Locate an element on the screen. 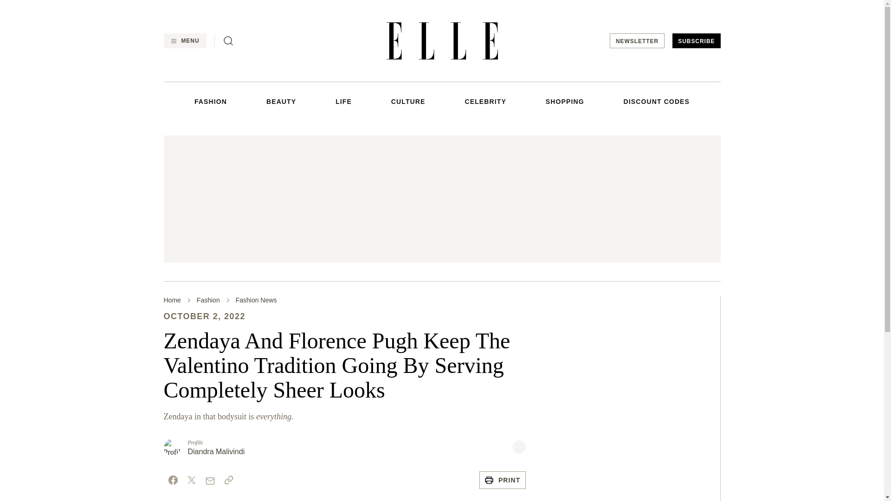 This screenshot has width=891, height=501. CULTURE is located at coordinates (408, 101).